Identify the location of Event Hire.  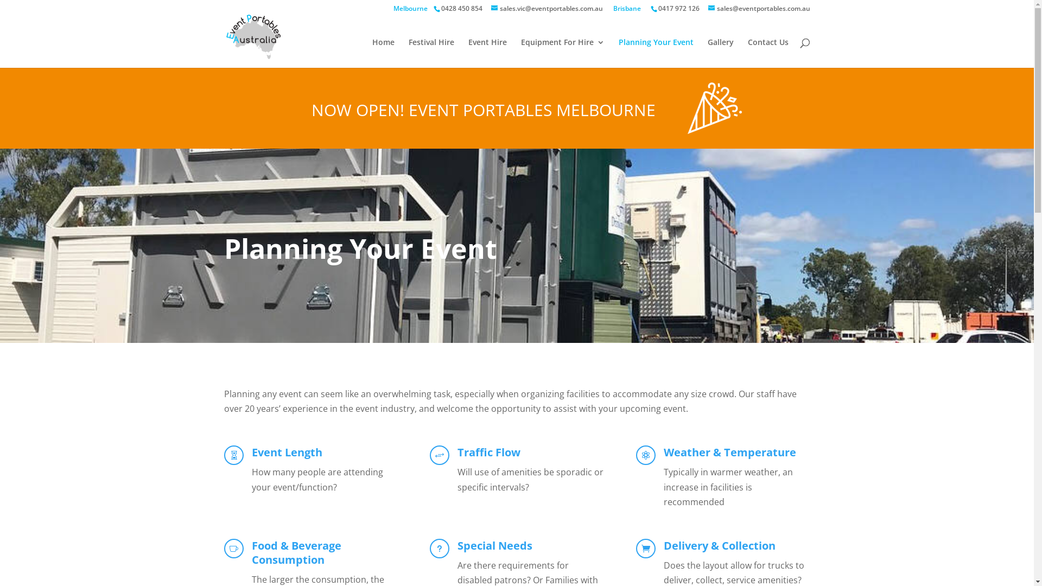
(487, 53).